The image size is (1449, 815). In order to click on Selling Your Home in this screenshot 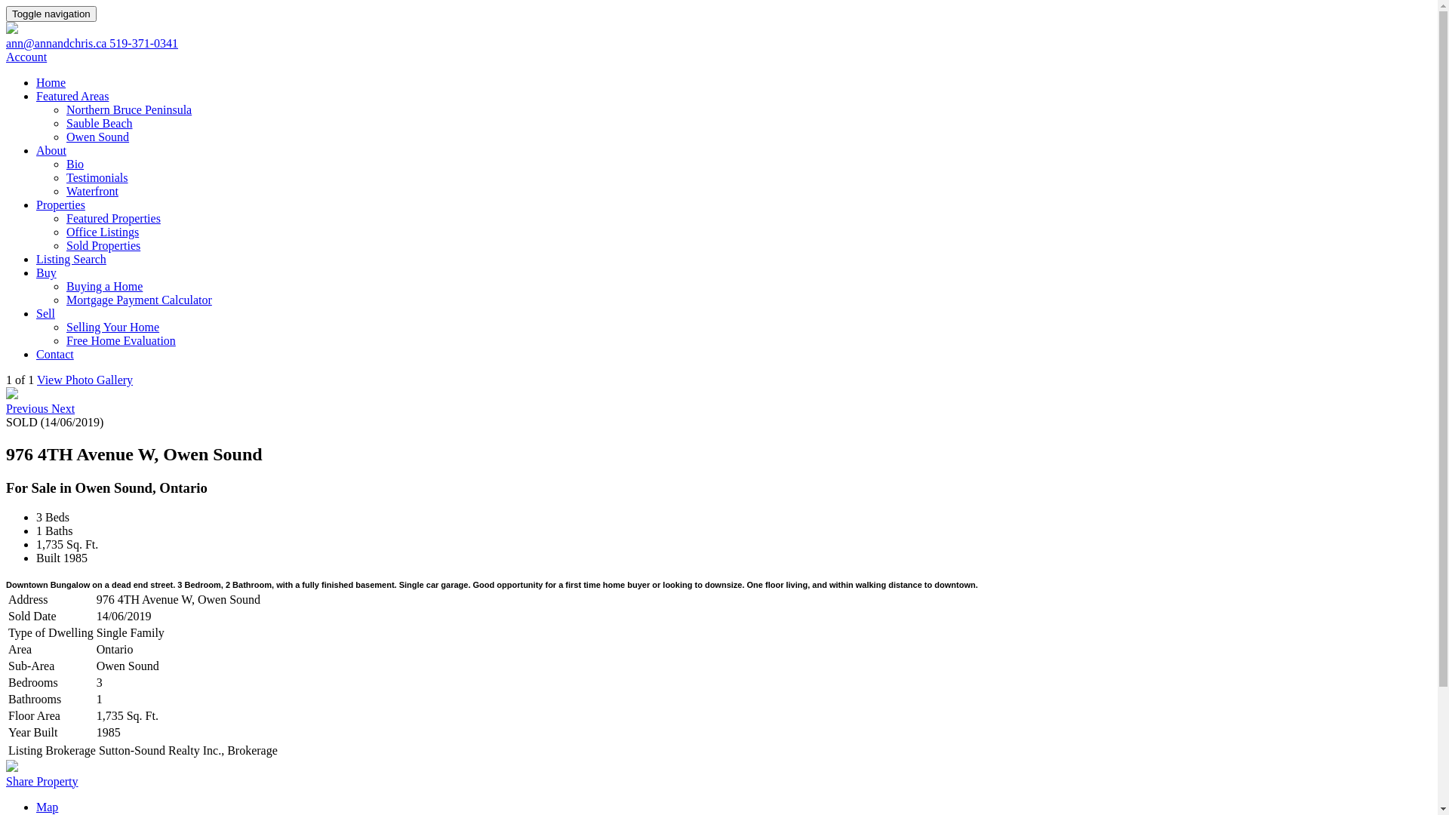, I will do `click(113, 328)`.